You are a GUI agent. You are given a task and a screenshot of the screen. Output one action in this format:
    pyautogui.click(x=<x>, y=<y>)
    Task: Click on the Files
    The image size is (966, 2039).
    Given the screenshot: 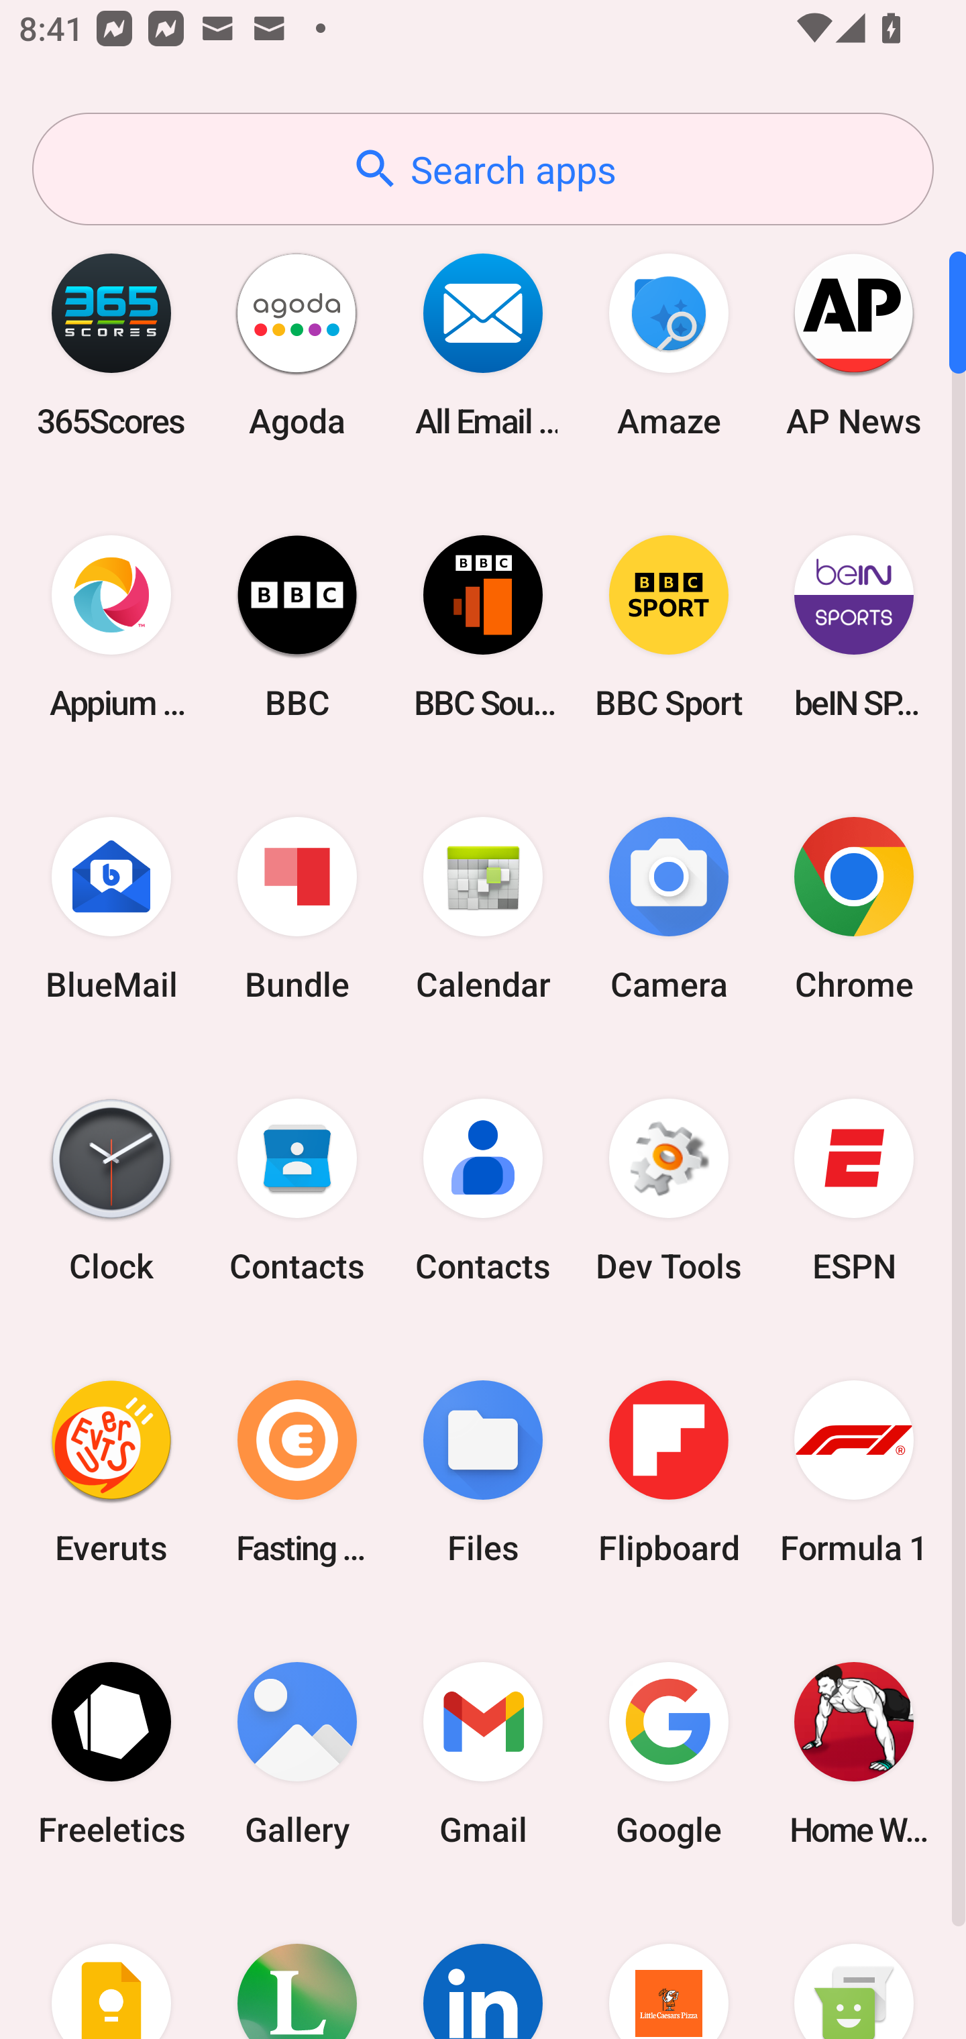 What is the action you would take?
    pyautogui.click(x=483, y=1472)
    